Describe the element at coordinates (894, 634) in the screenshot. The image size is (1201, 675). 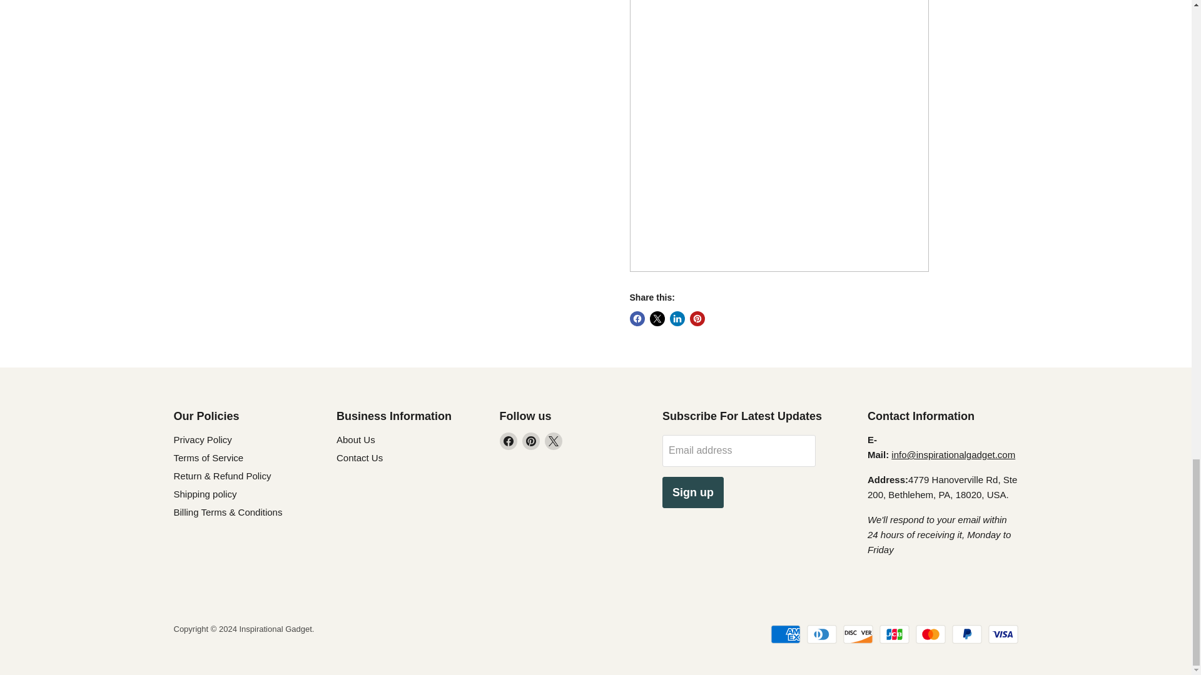
I see `JCB` at that location.